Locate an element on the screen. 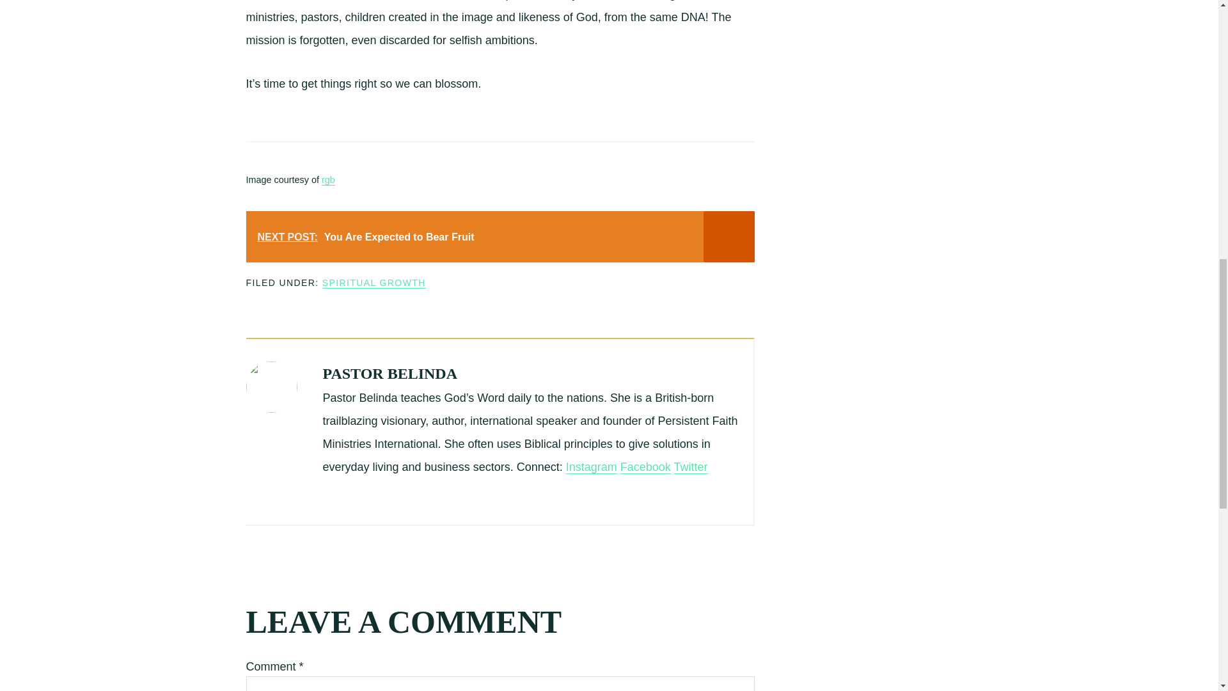 The image size is (1228, 691). SPIRITUAL GROWTH is located at coordinates (374, 283).